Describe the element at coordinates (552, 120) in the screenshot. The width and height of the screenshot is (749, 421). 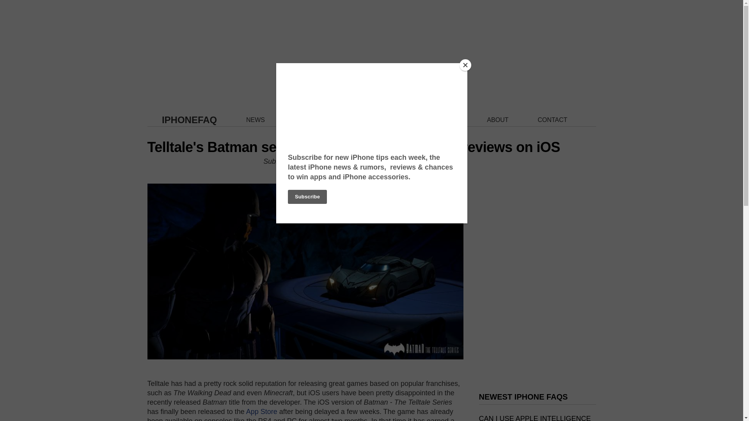
I see `CONTACT` at that location.